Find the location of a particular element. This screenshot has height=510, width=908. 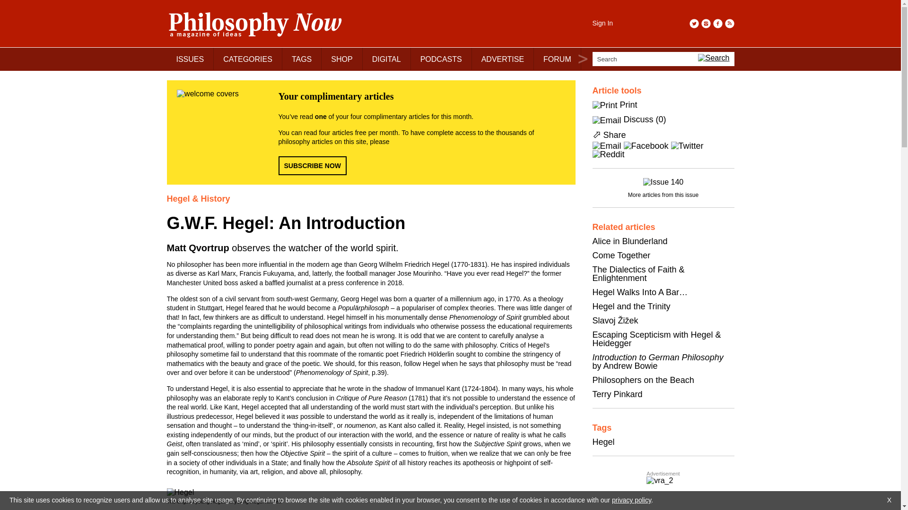

ADVERTISE is located at coordinates (503, 59).